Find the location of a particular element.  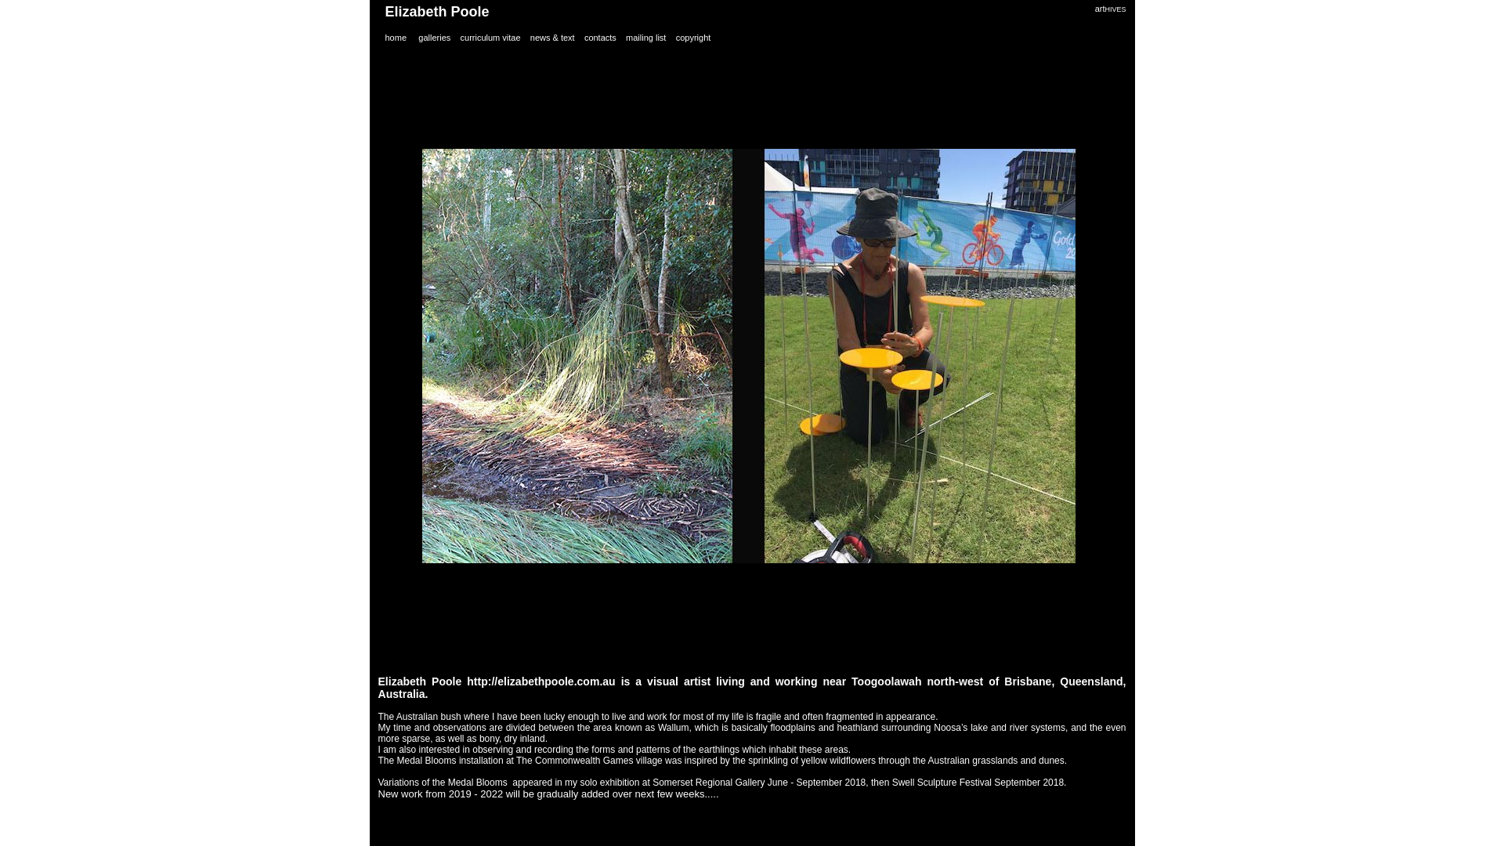

copyright is located at coordinates (694, 38).